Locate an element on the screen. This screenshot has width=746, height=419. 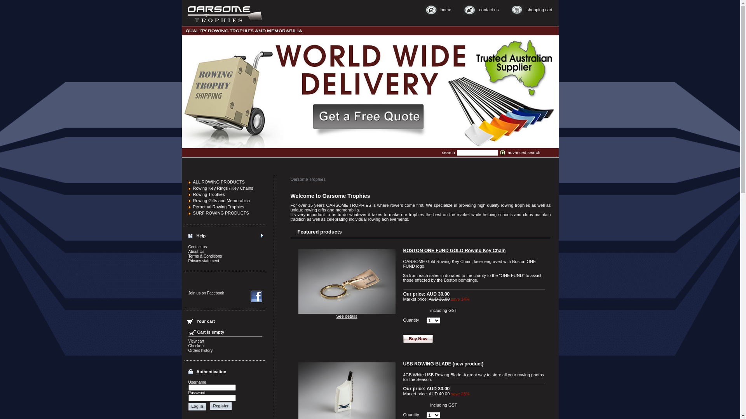
advanced search is located at coordinates (524, 152).